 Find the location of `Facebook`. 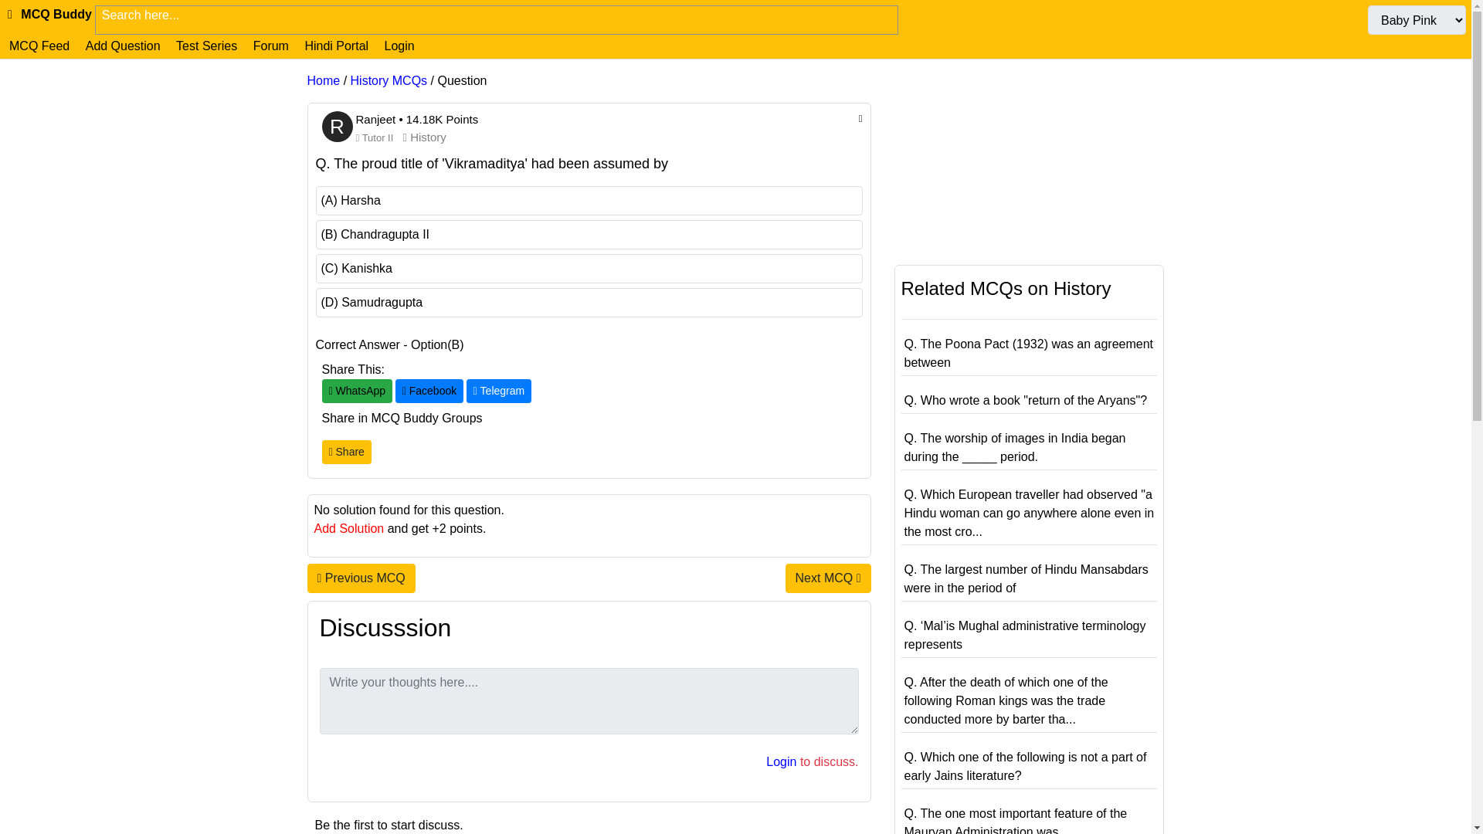

Facebook is located at coordinates (429, 391).